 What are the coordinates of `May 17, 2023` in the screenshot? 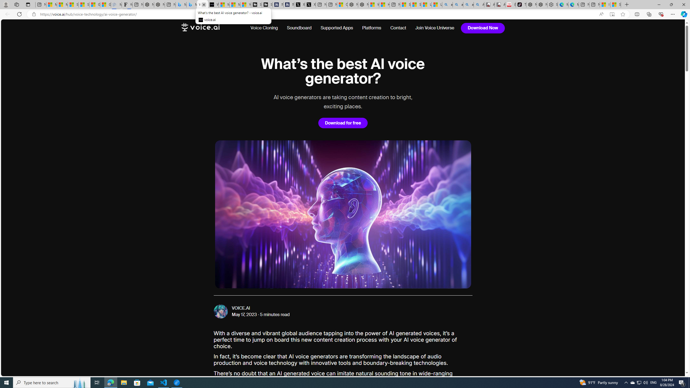 It's located at (244, 315).